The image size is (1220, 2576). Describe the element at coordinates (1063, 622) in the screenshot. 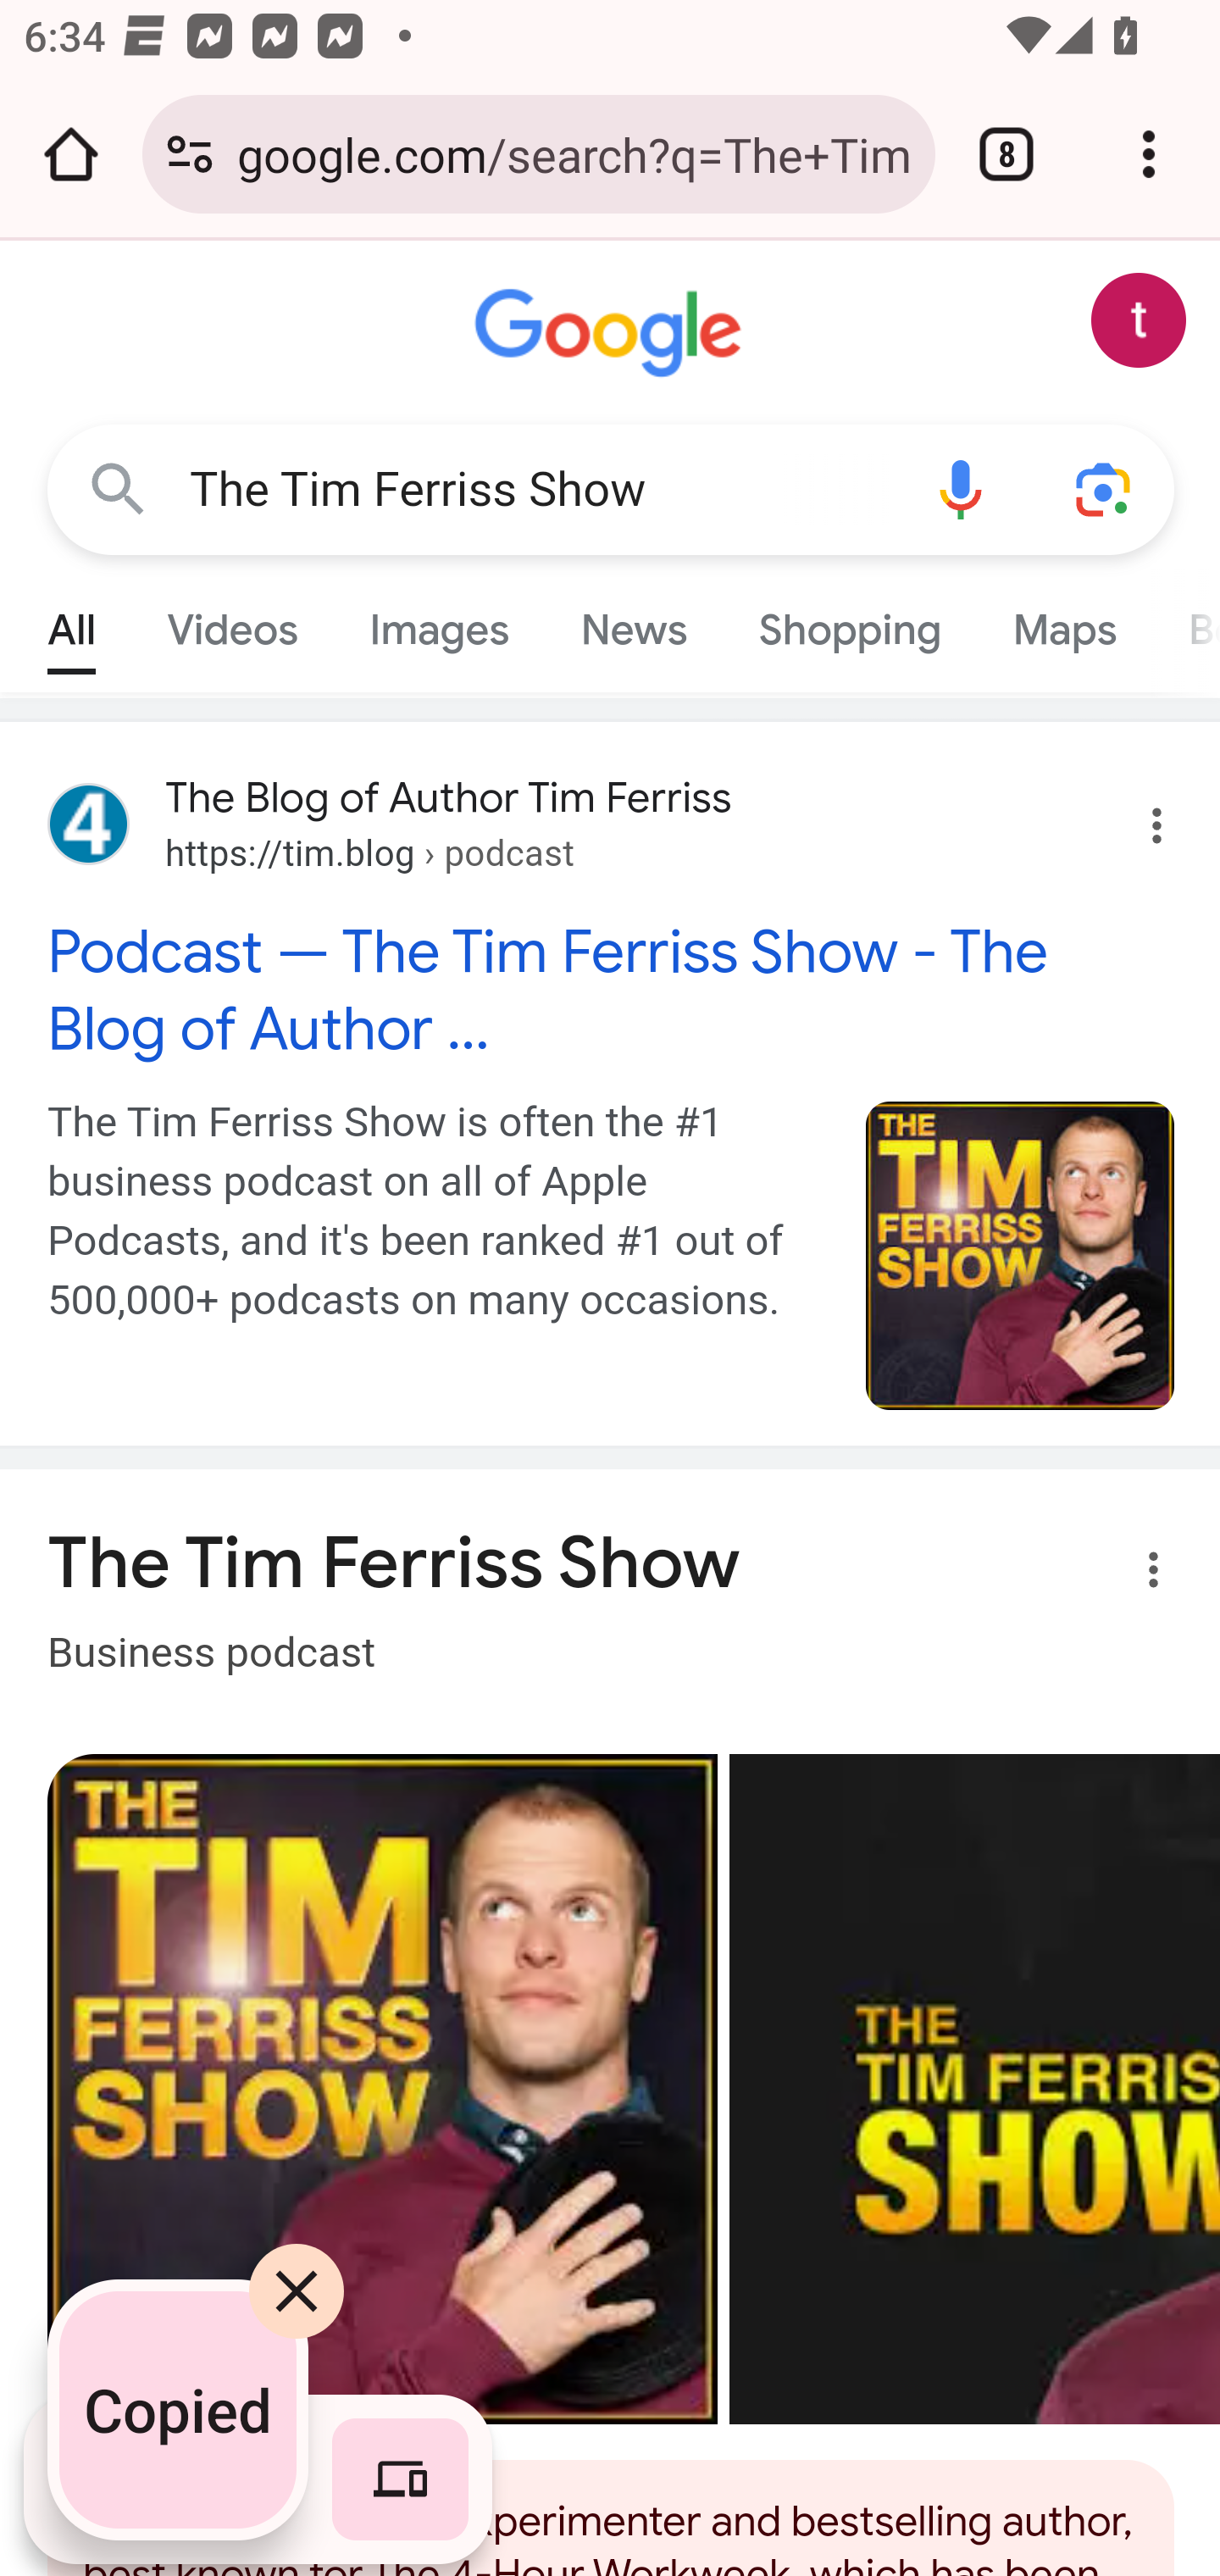

I see `Maps` at that location.